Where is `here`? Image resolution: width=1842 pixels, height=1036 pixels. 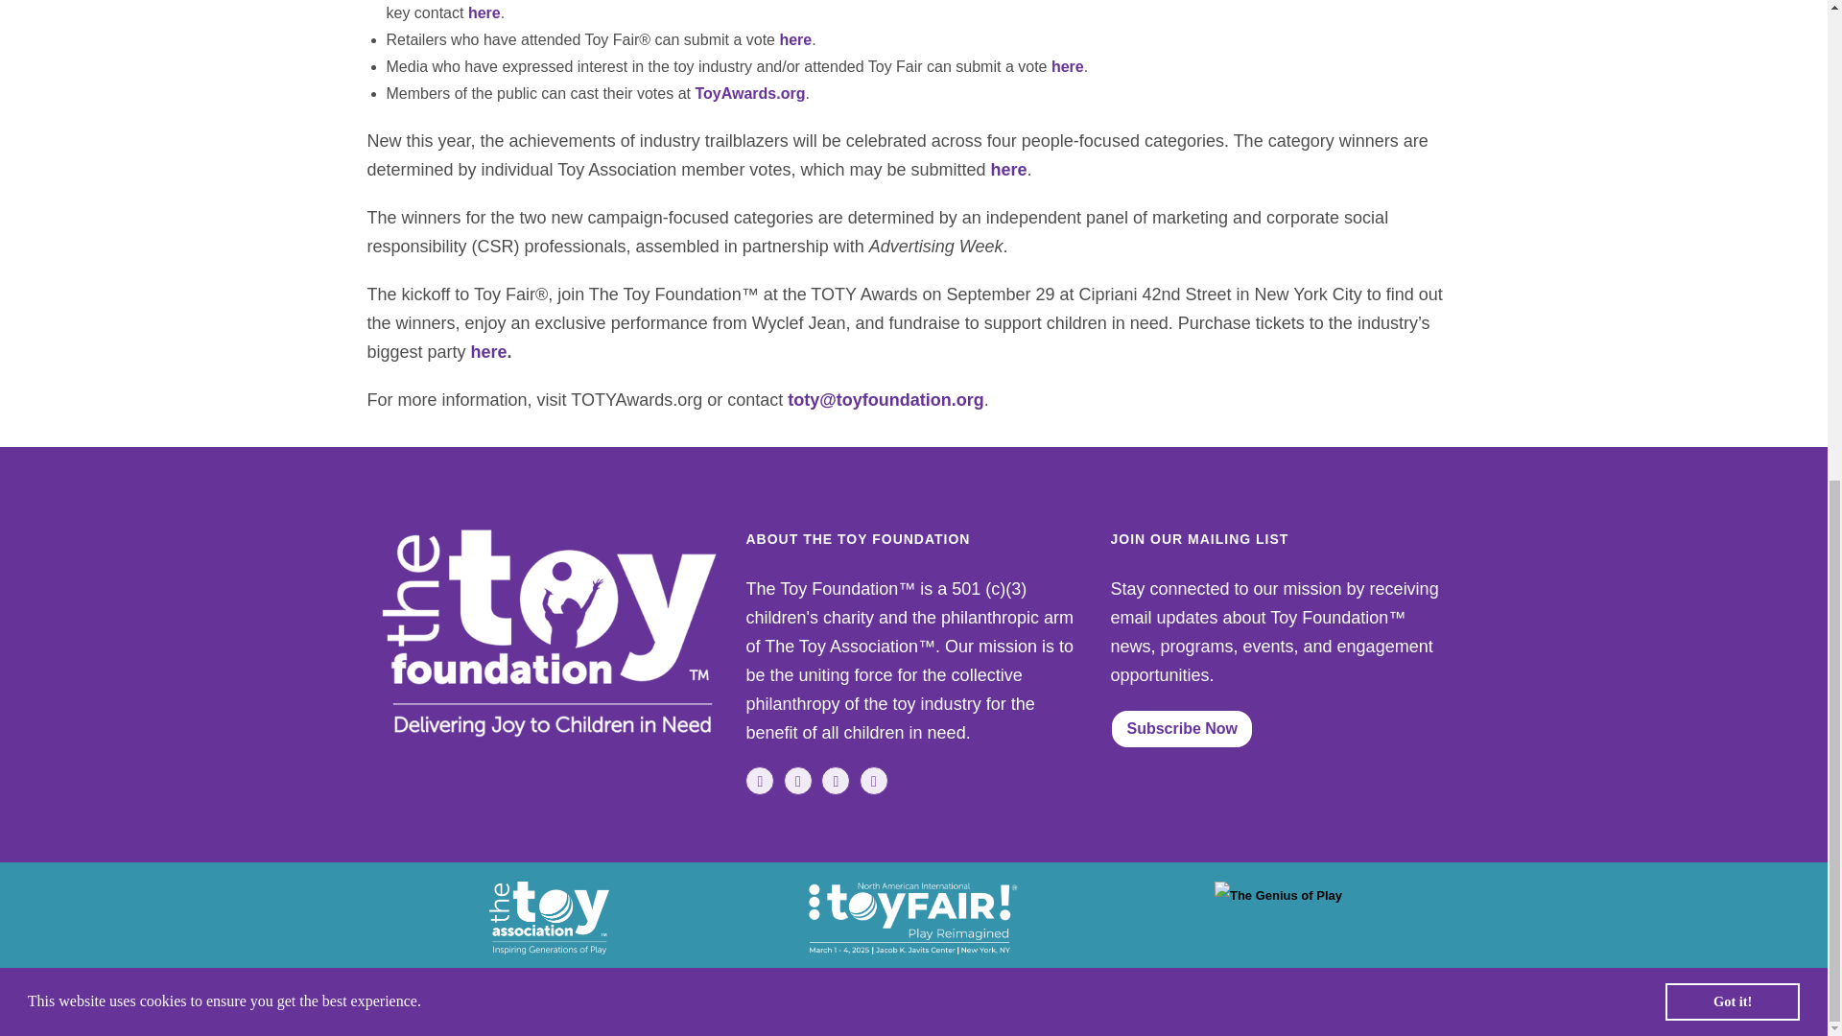
here is located at coordinates (1007, 169).